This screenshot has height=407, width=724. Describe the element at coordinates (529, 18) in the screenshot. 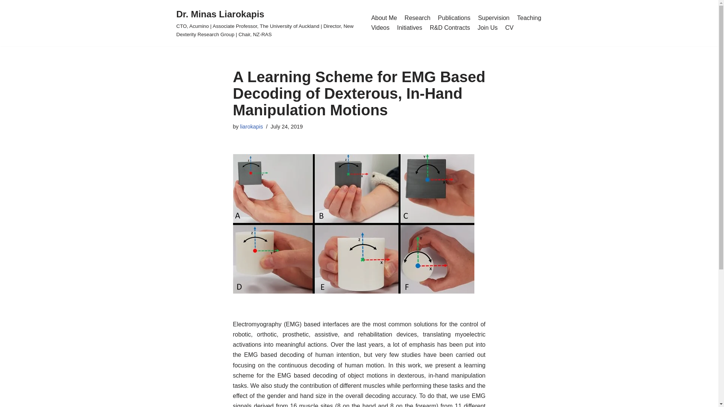

I see `Teaching` at that location.